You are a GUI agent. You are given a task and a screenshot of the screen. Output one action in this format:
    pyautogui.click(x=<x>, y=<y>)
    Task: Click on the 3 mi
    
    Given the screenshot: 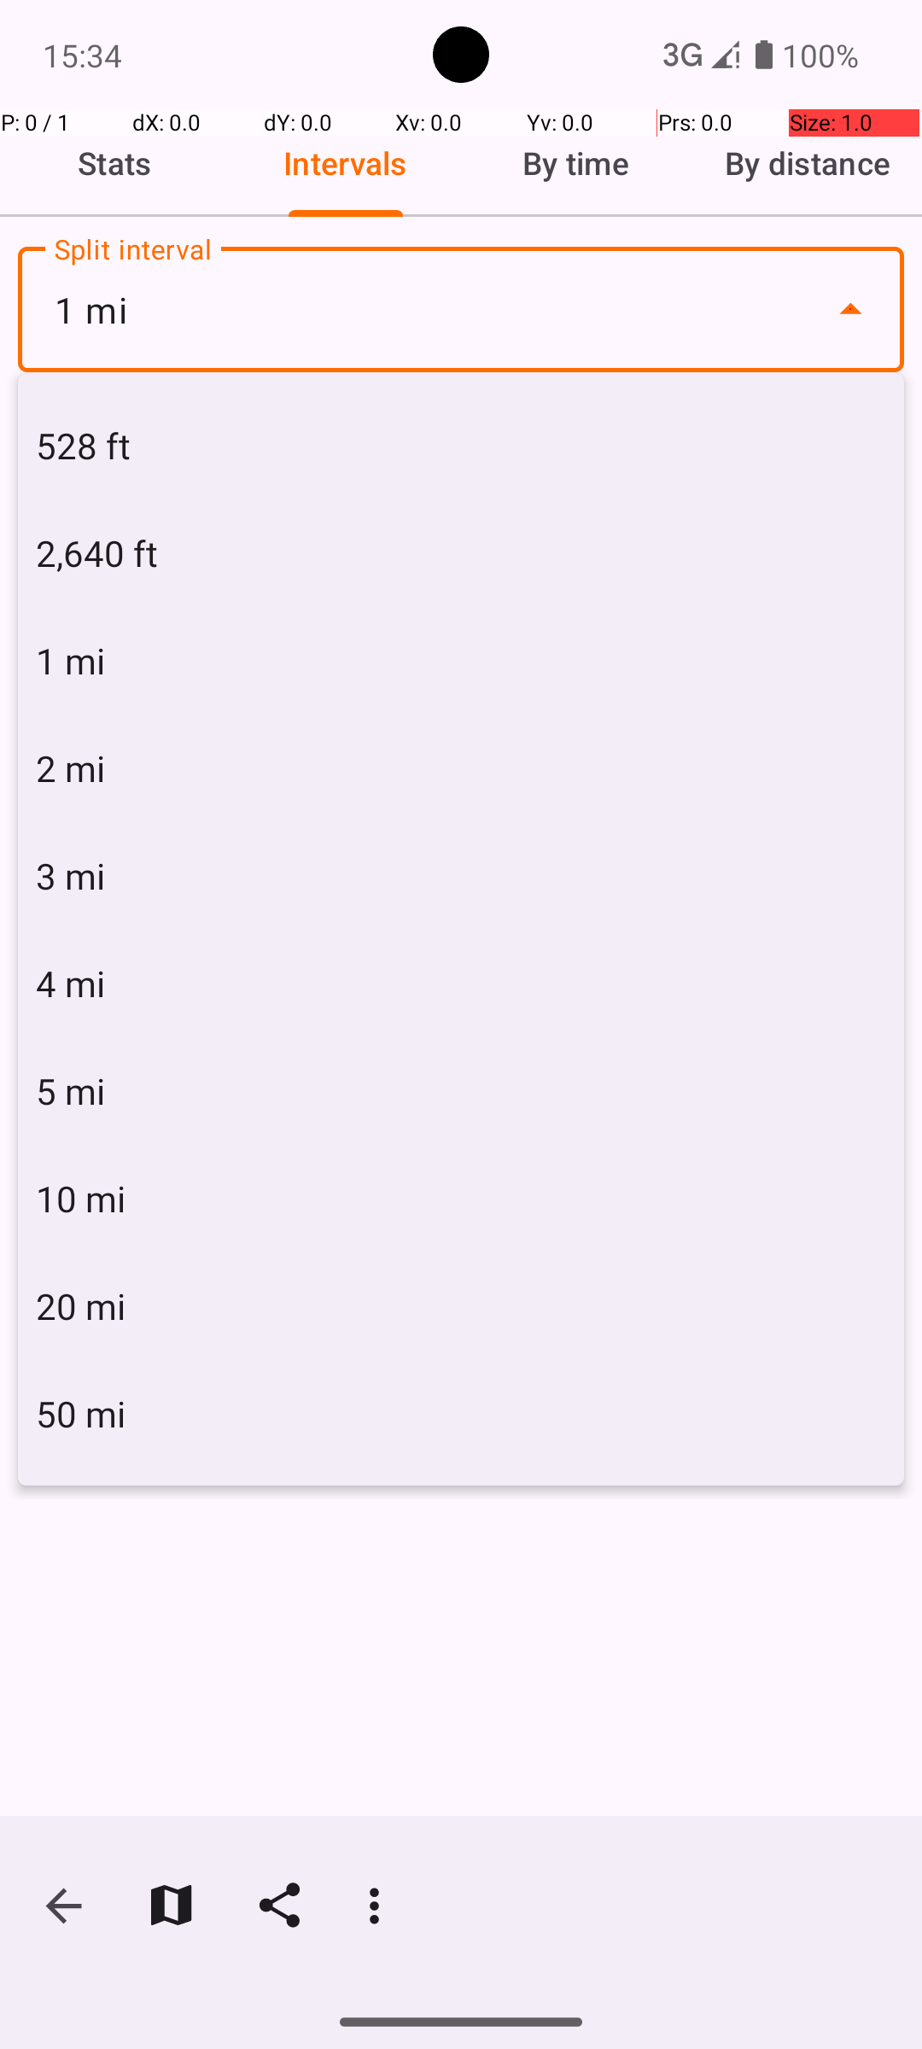 What is the action you would take?
    pyautogui.click(x=461, y=876)
    